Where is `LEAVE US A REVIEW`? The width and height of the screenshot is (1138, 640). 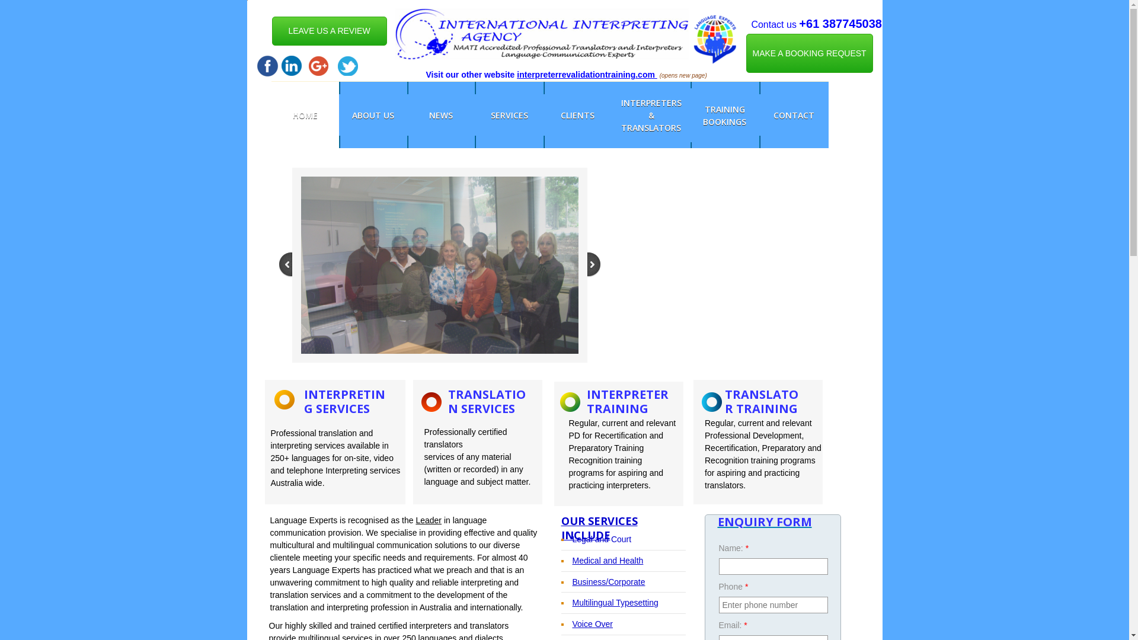 LEAVE US A REVIEW is located at coordinates (329, 31).